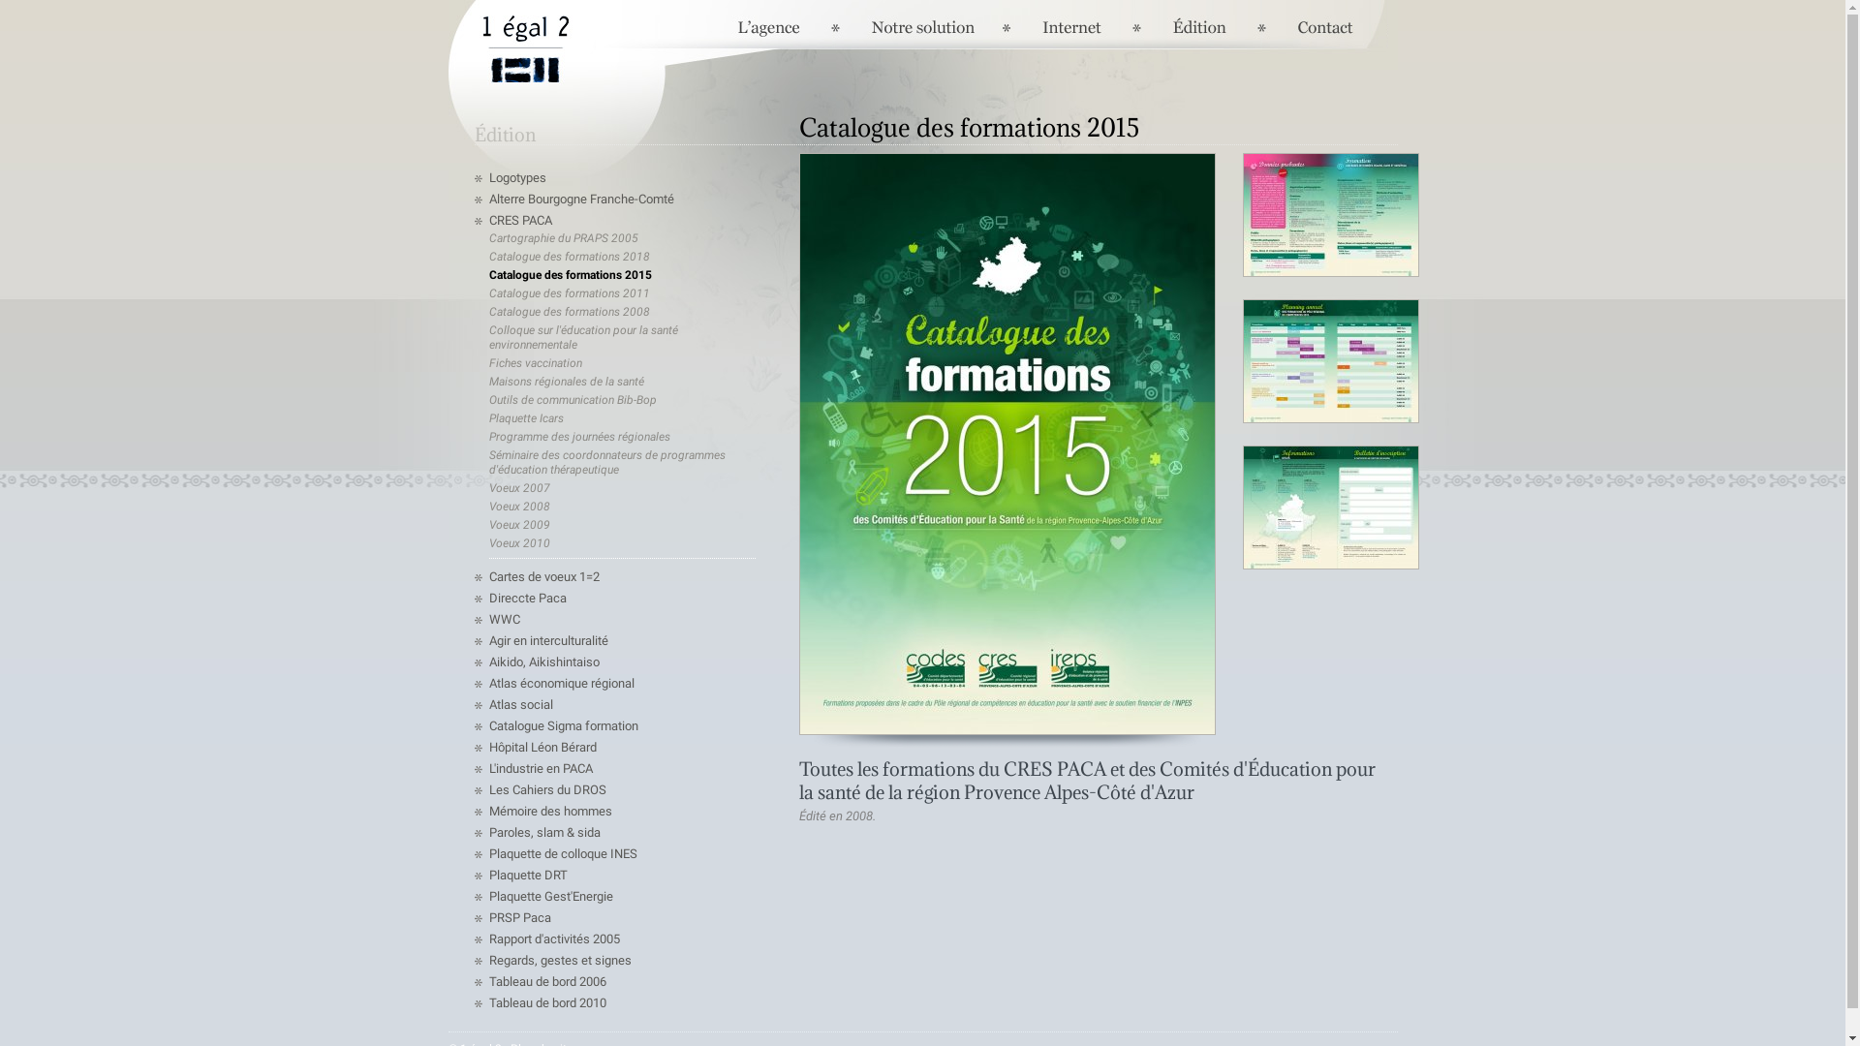  I want to click on Logotypes, so click(517, 178).